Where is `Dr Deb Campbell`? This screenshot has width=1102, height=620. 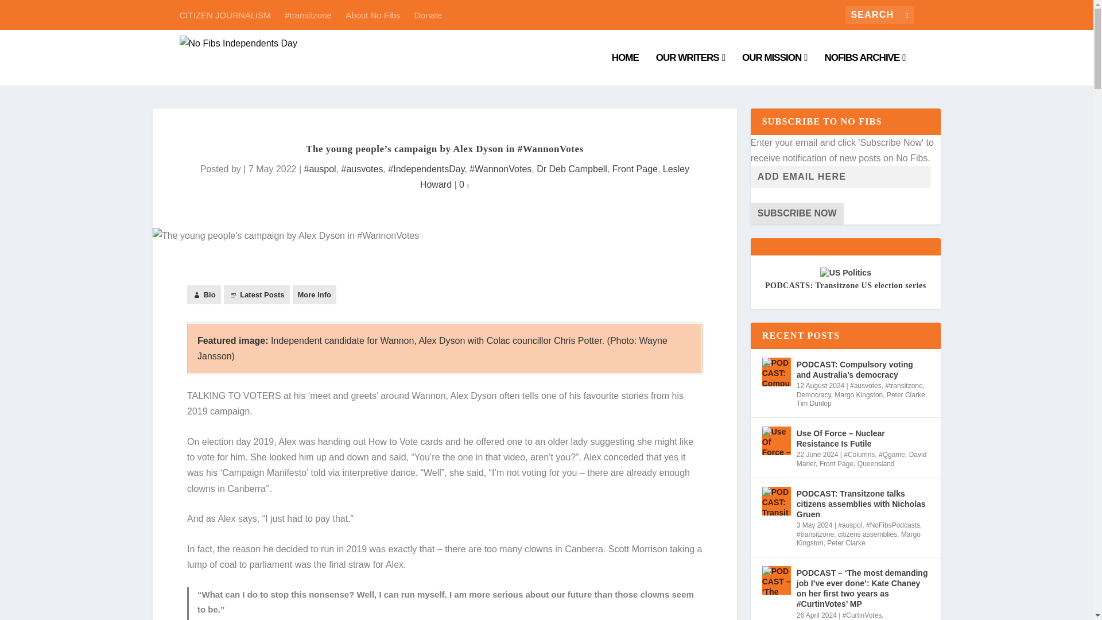
Dr Deb Campbell is located at coordinates (572, 169).